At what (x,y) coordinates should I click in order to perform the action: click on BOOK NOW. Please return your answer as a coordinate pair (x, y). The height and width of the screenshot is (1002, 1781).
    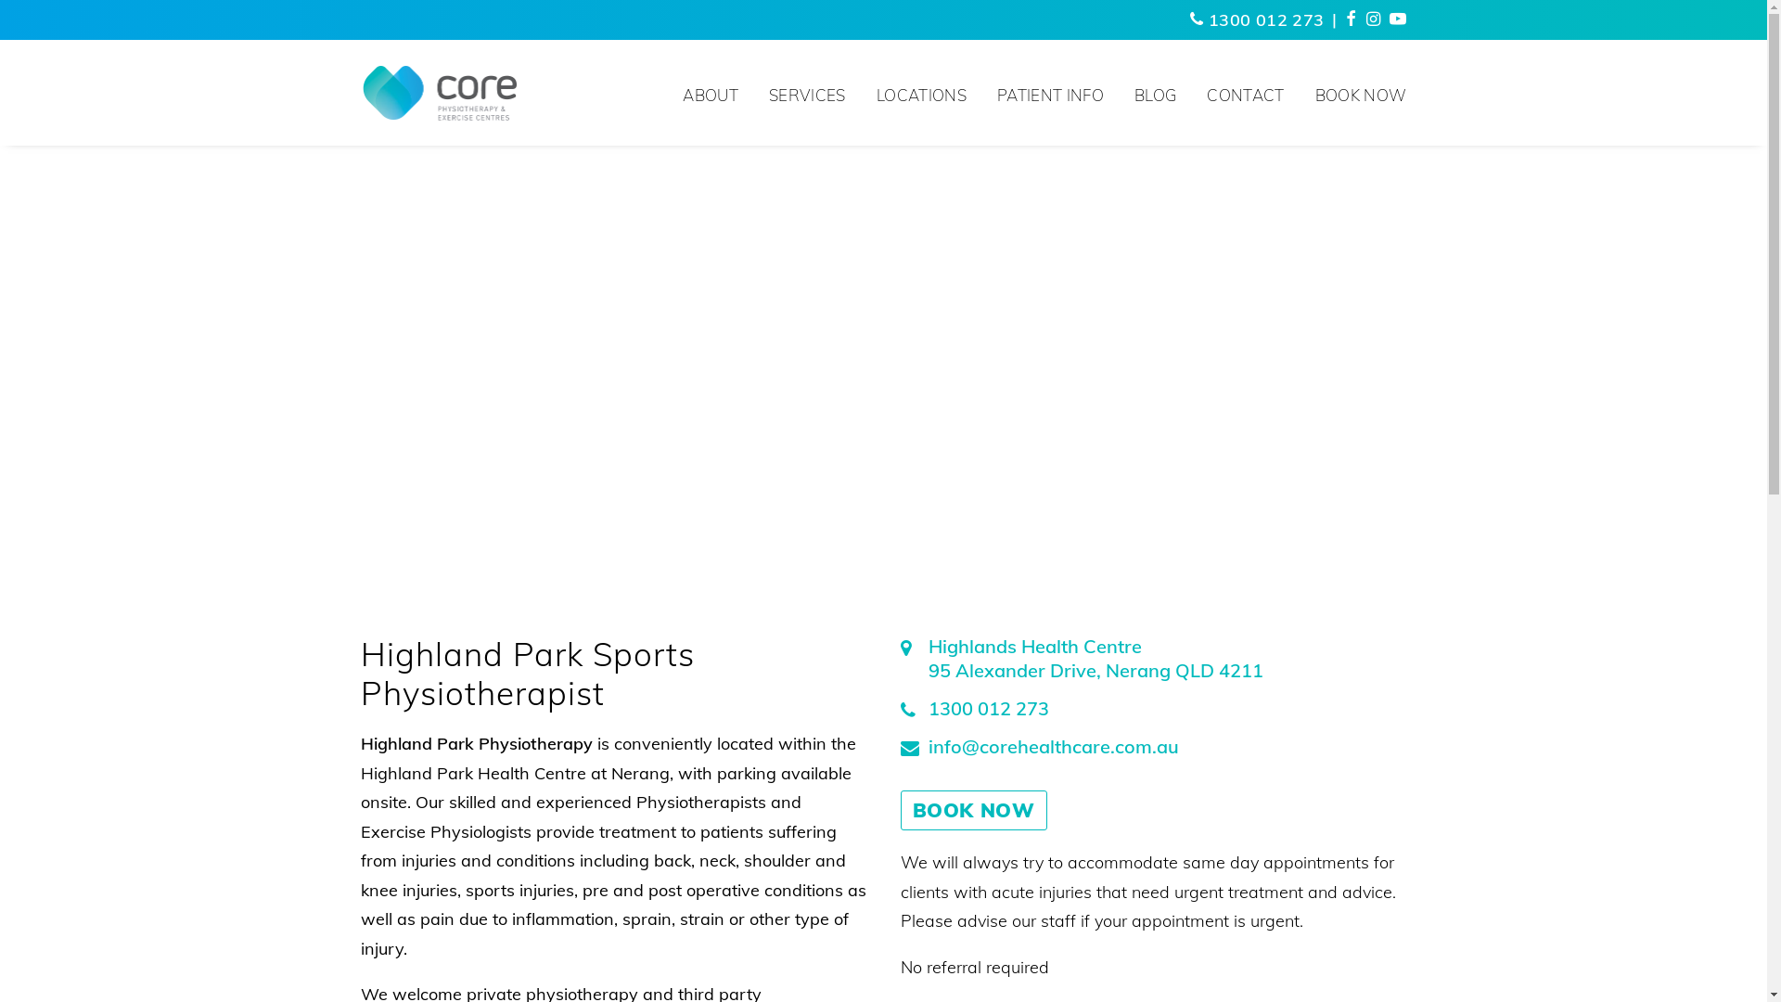
    Looking at the image, I should click on (1354, 93).